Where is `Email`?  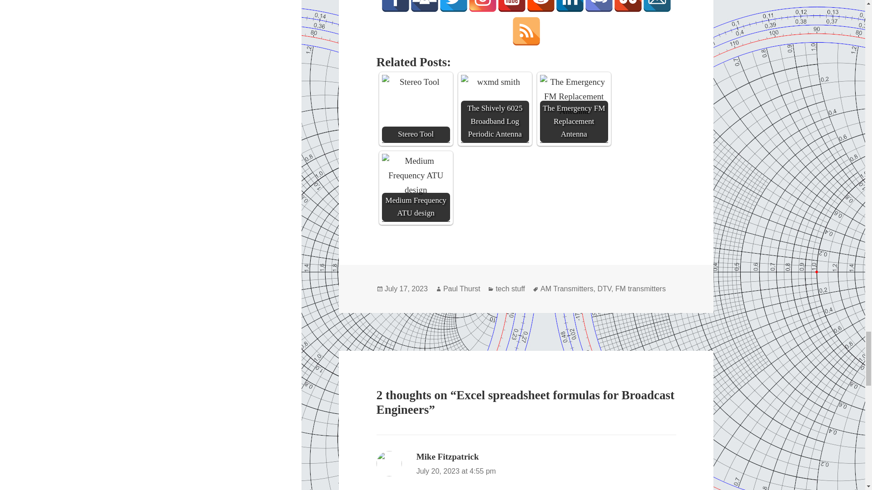 Email is located at coordinates (657, 6).